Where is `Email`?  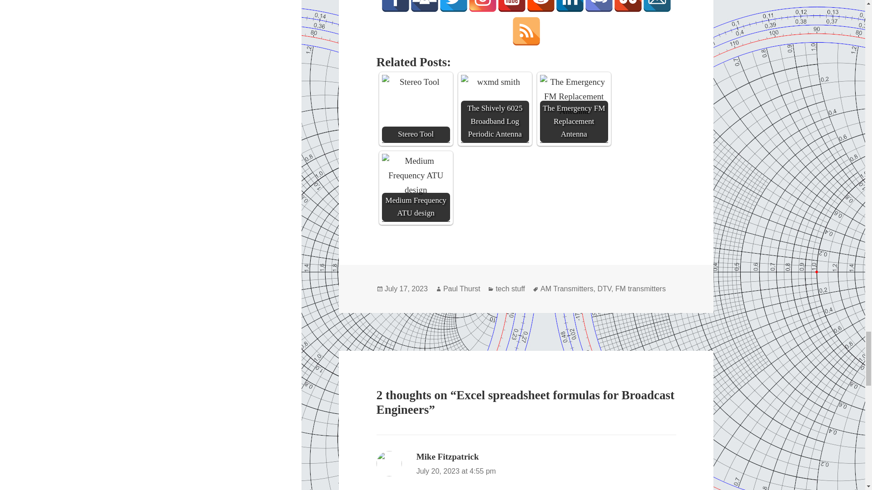 Email is located at coordinates (657, 6).